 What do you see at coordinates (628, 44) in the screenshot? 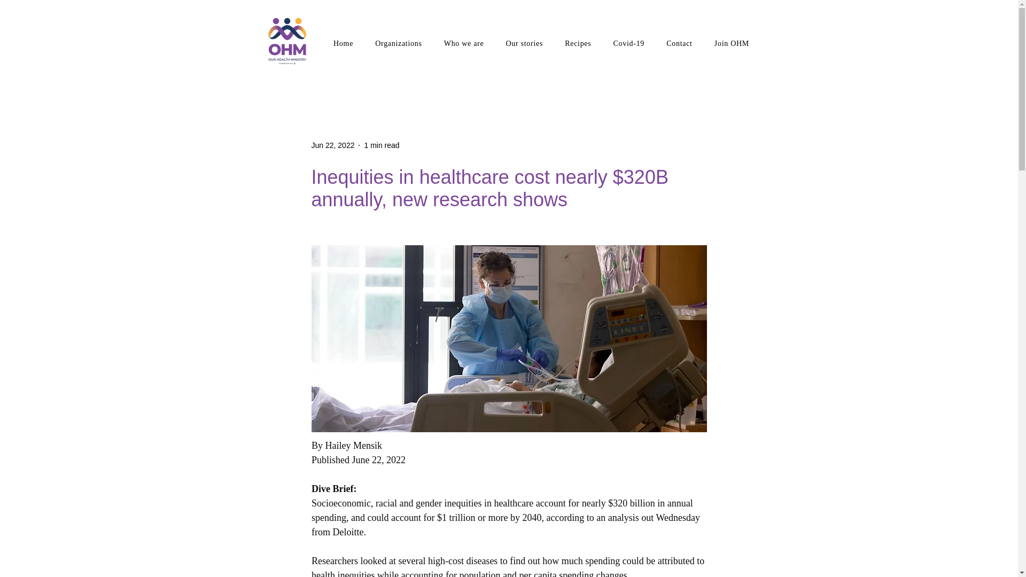
I see `Covid-19` at bounding box center [628, 44].